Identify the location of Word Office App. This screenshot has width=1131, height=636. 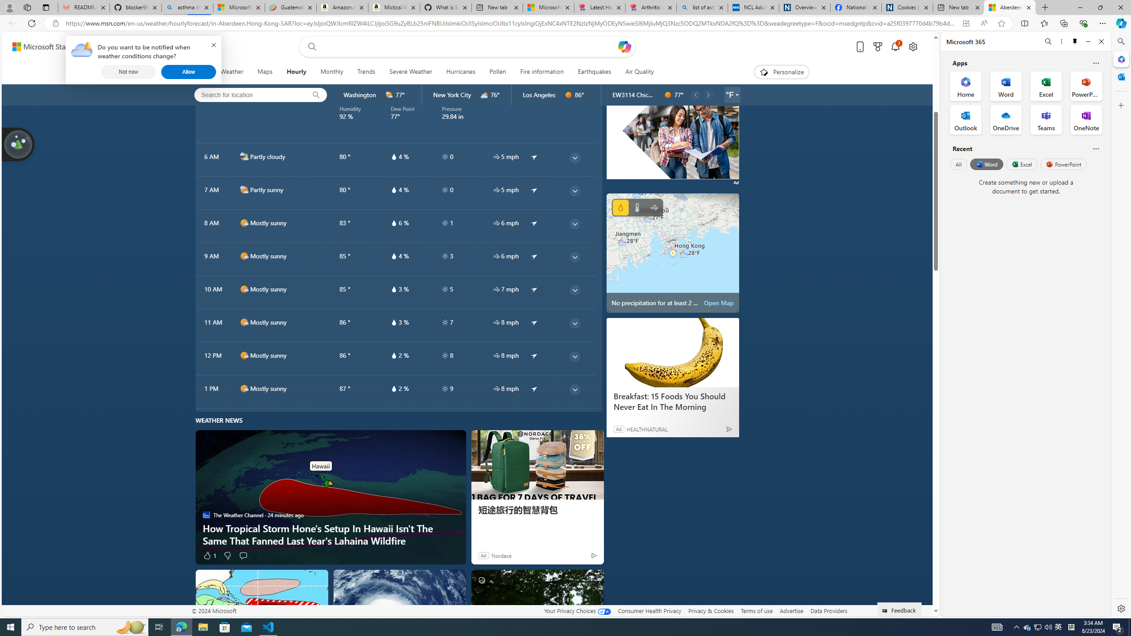
(1006, 86).